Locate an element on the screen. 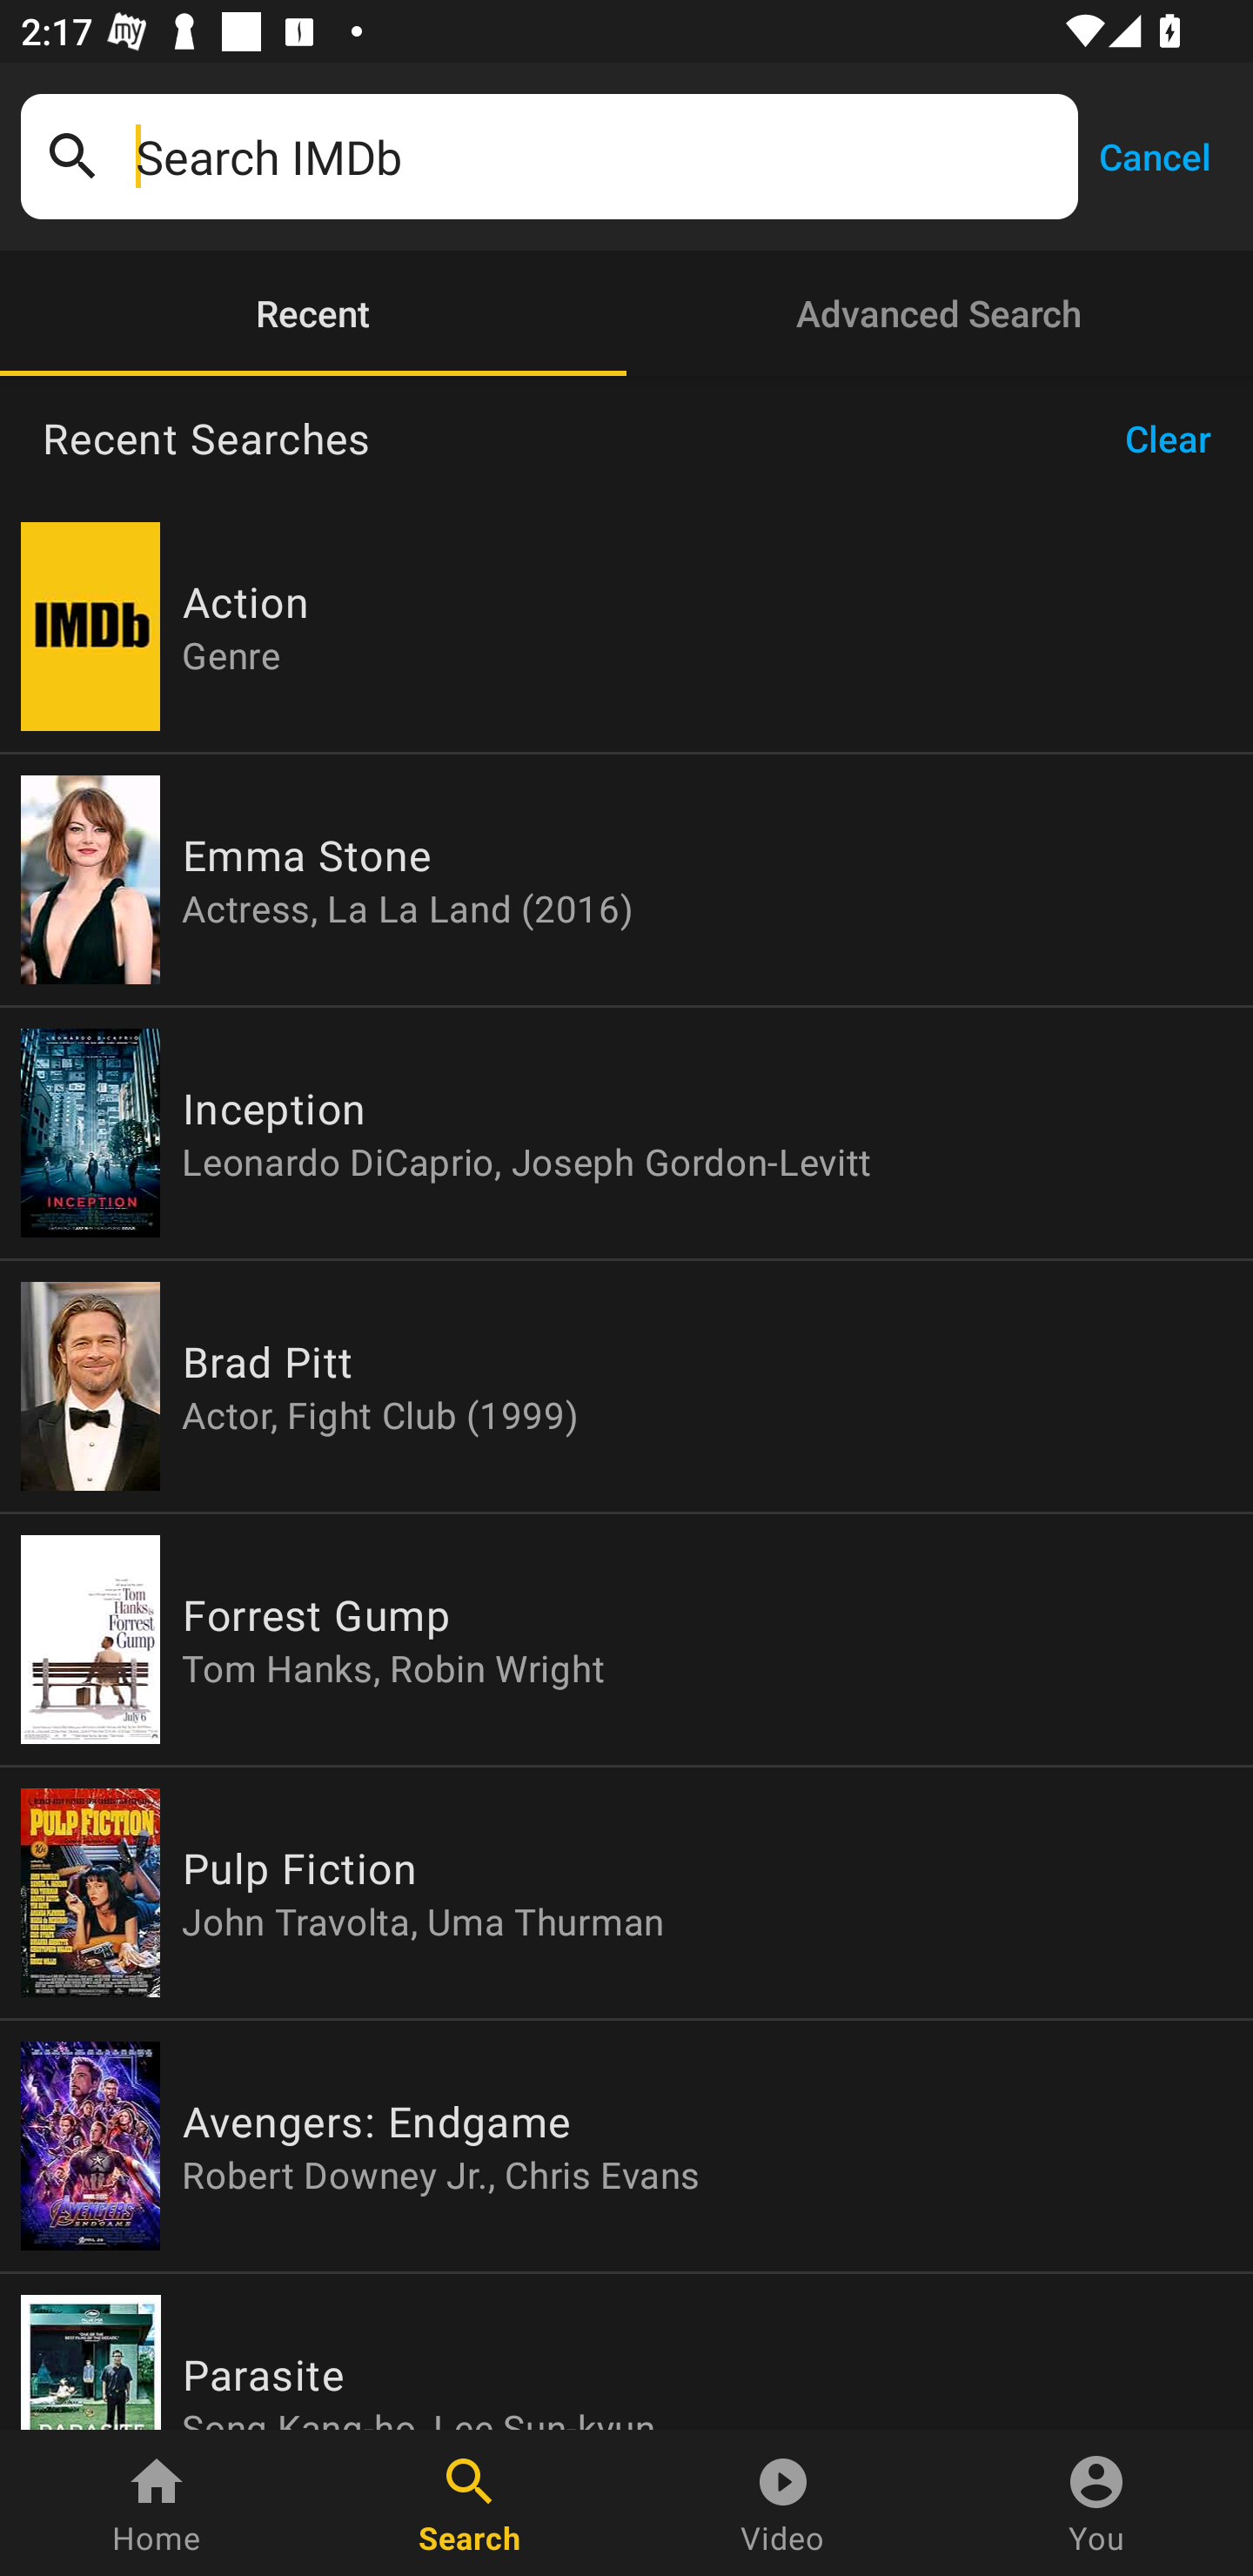 The image size is (1253, 2576). Video is located at coordinates (783, 2503).